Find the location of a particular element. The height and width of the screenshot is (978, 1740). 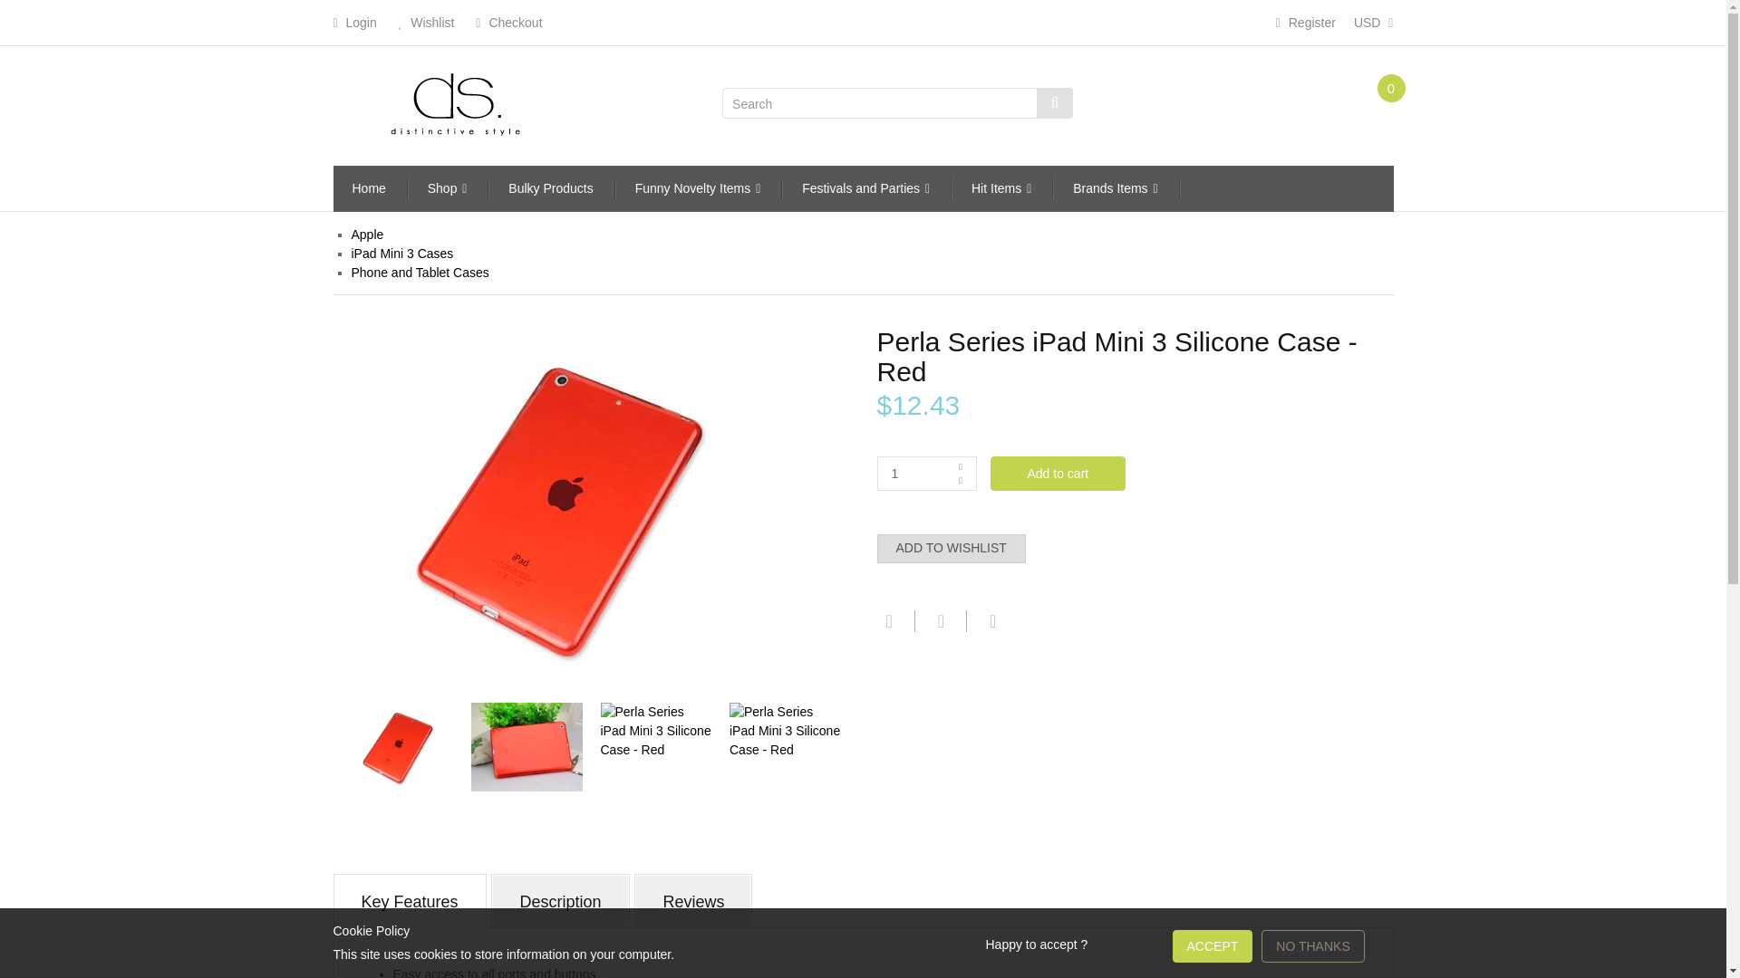

Decrease is located at coordinates (961, 480).